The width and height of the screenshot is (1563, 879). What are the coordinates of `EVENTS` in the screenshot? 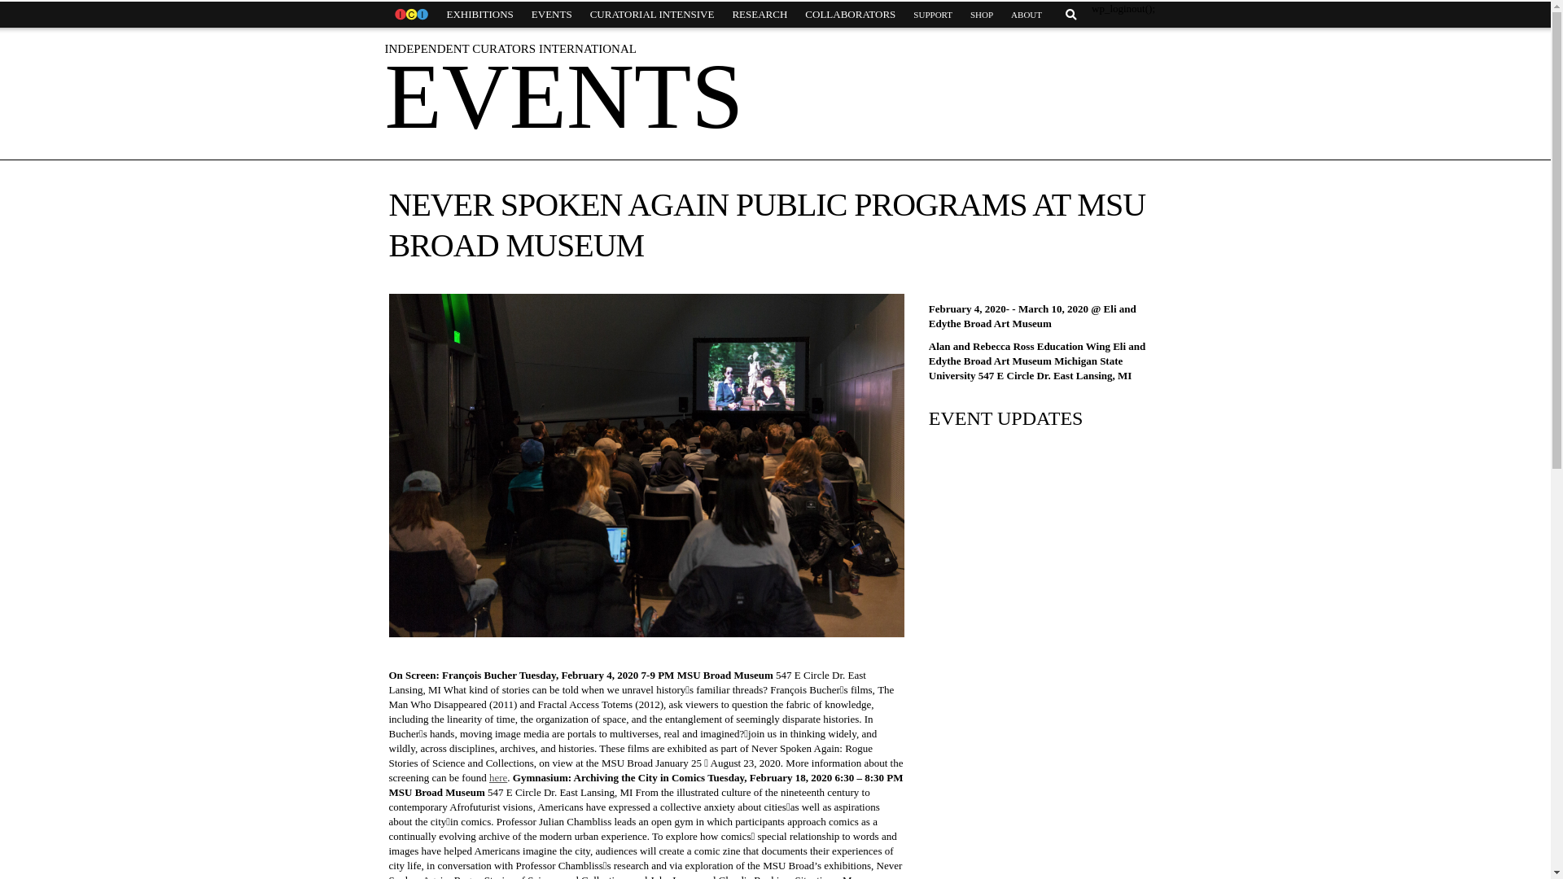 It's located at (552, 15).